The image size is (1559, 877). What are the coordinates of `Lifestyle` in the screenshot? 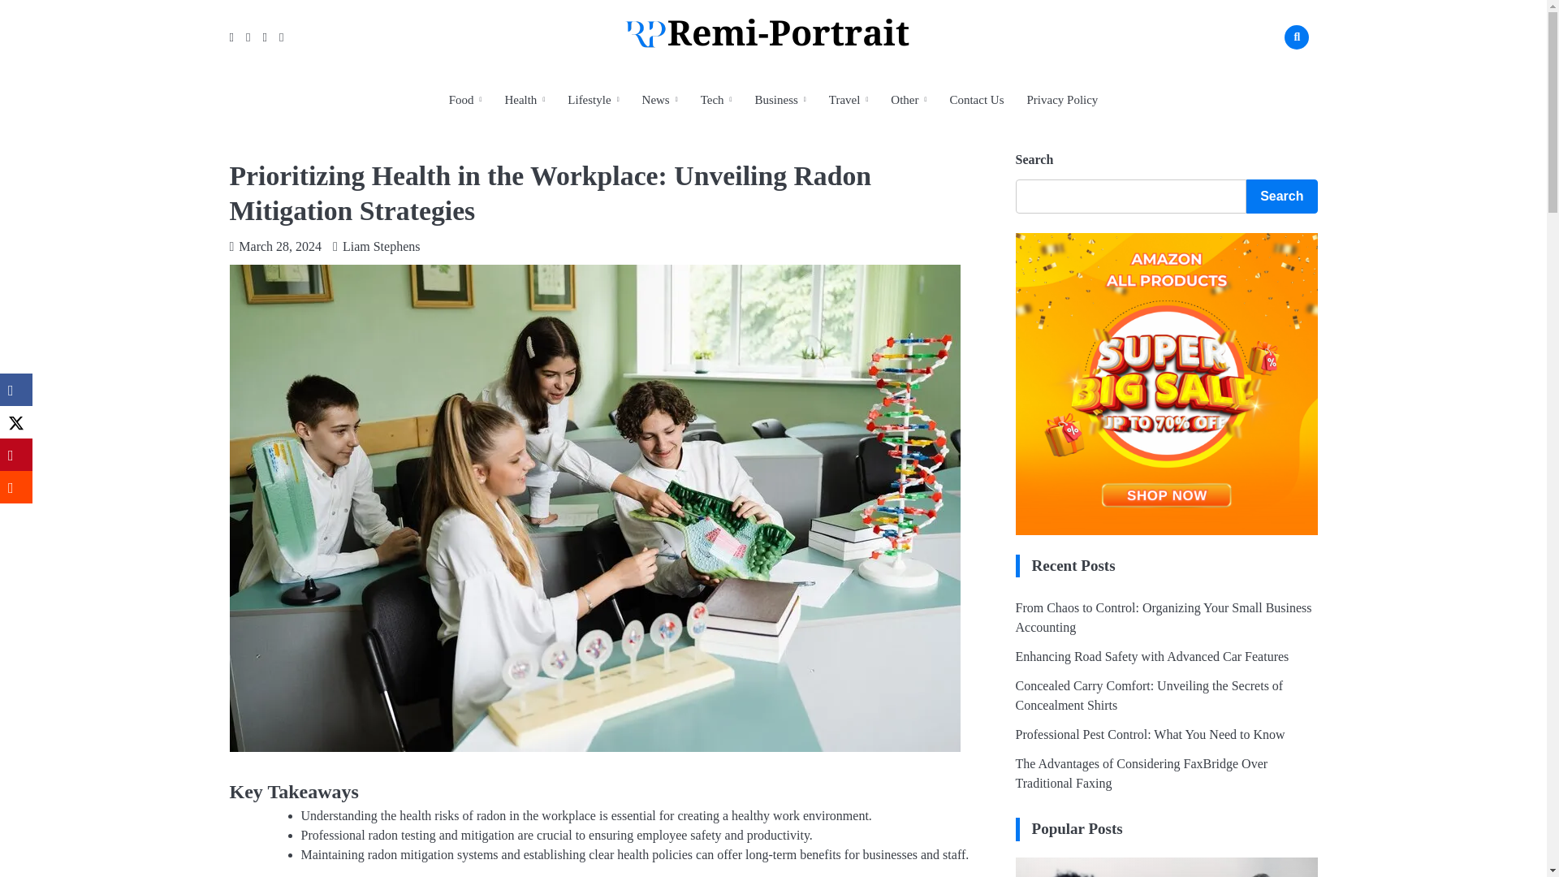 It's located at (593, 99).